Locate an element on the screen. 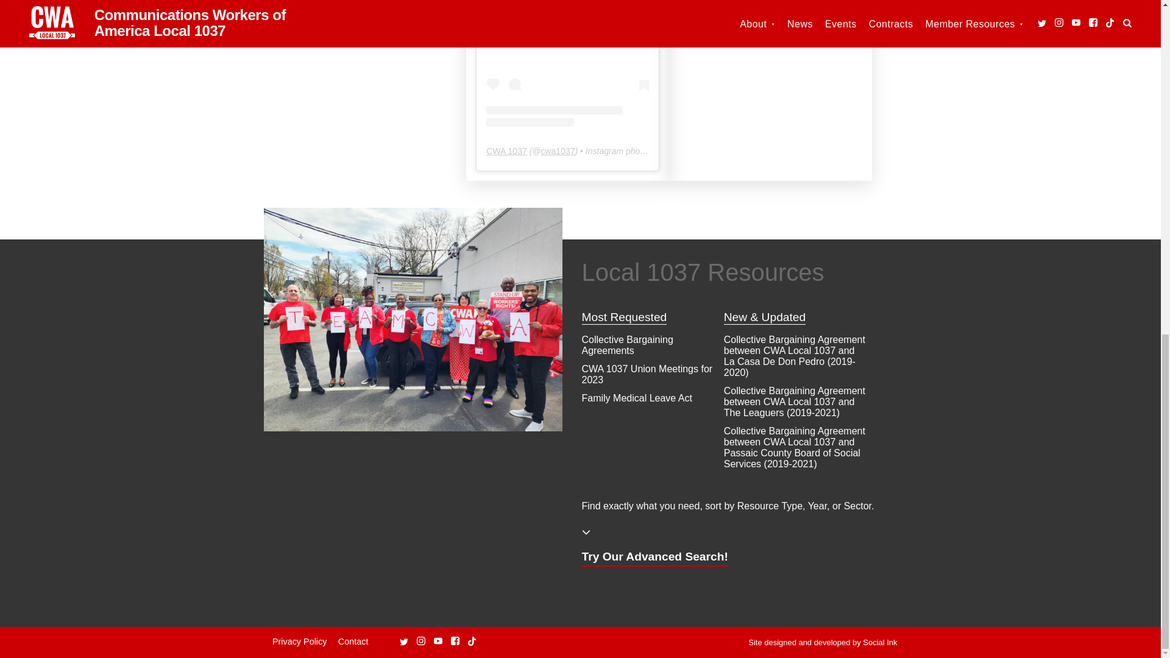 The image size is (1170, 658). CWA 1037 is located at coordinates (506, 150).